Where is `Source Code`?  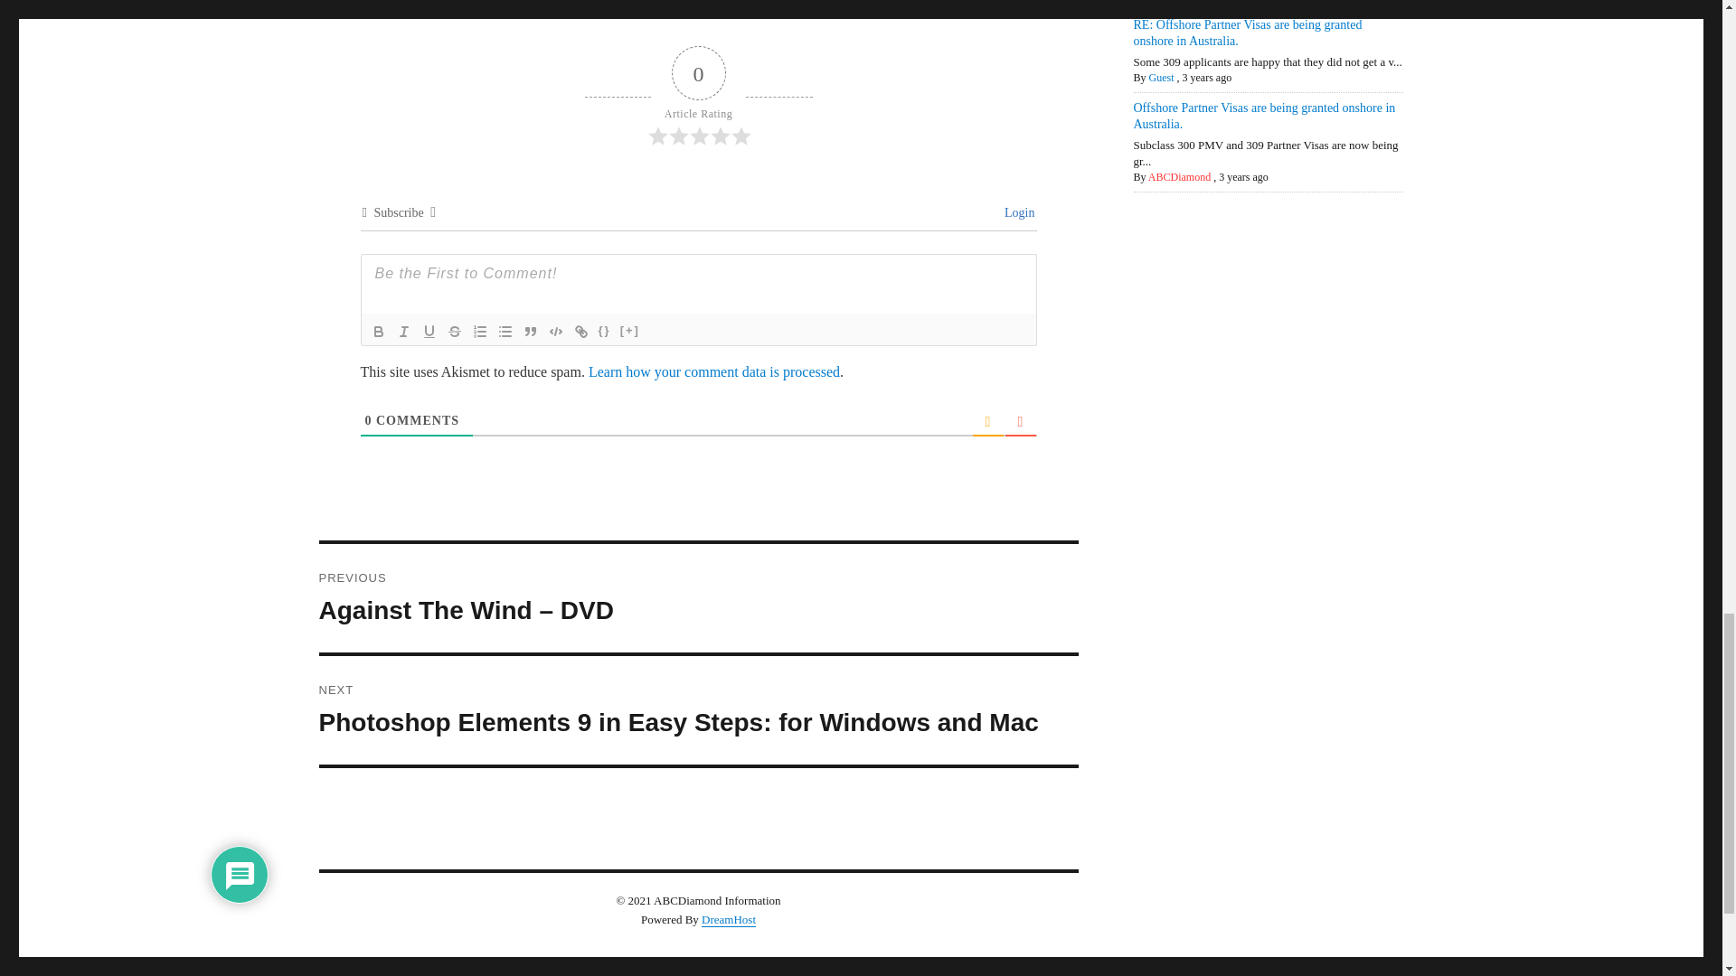 Source Code is located at coordinates (604, 332).